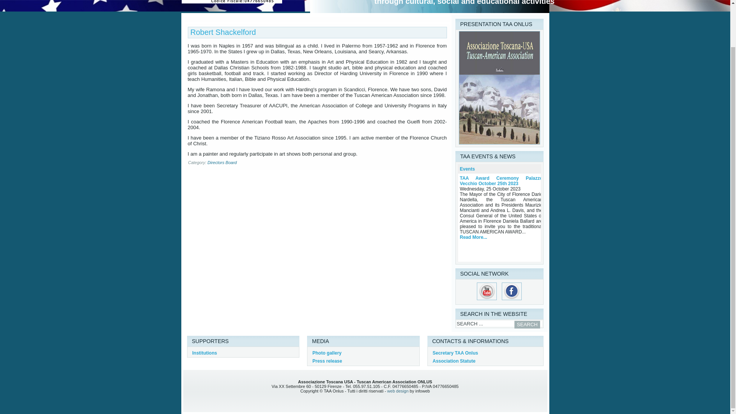  What do you see at coordinates (205, 353) in the screenshot?
I see `Institutions` at bounding box center [205, 353].